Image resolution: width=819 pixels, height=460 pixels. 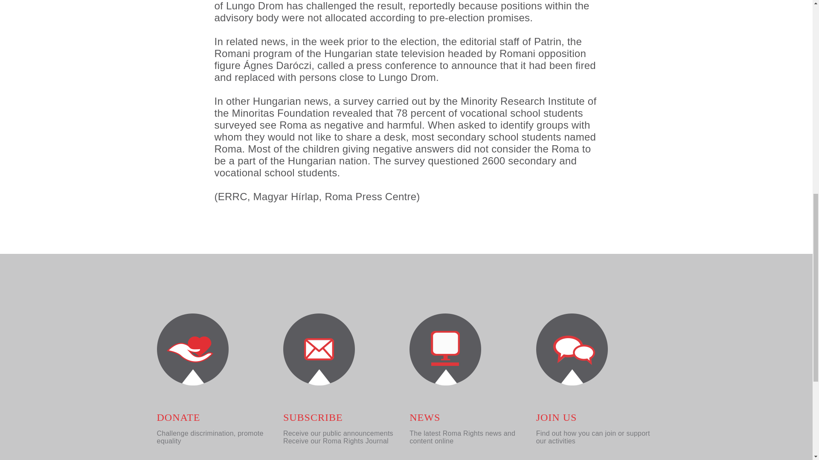 I want to click on DONATE, so click(x=179, y=417).